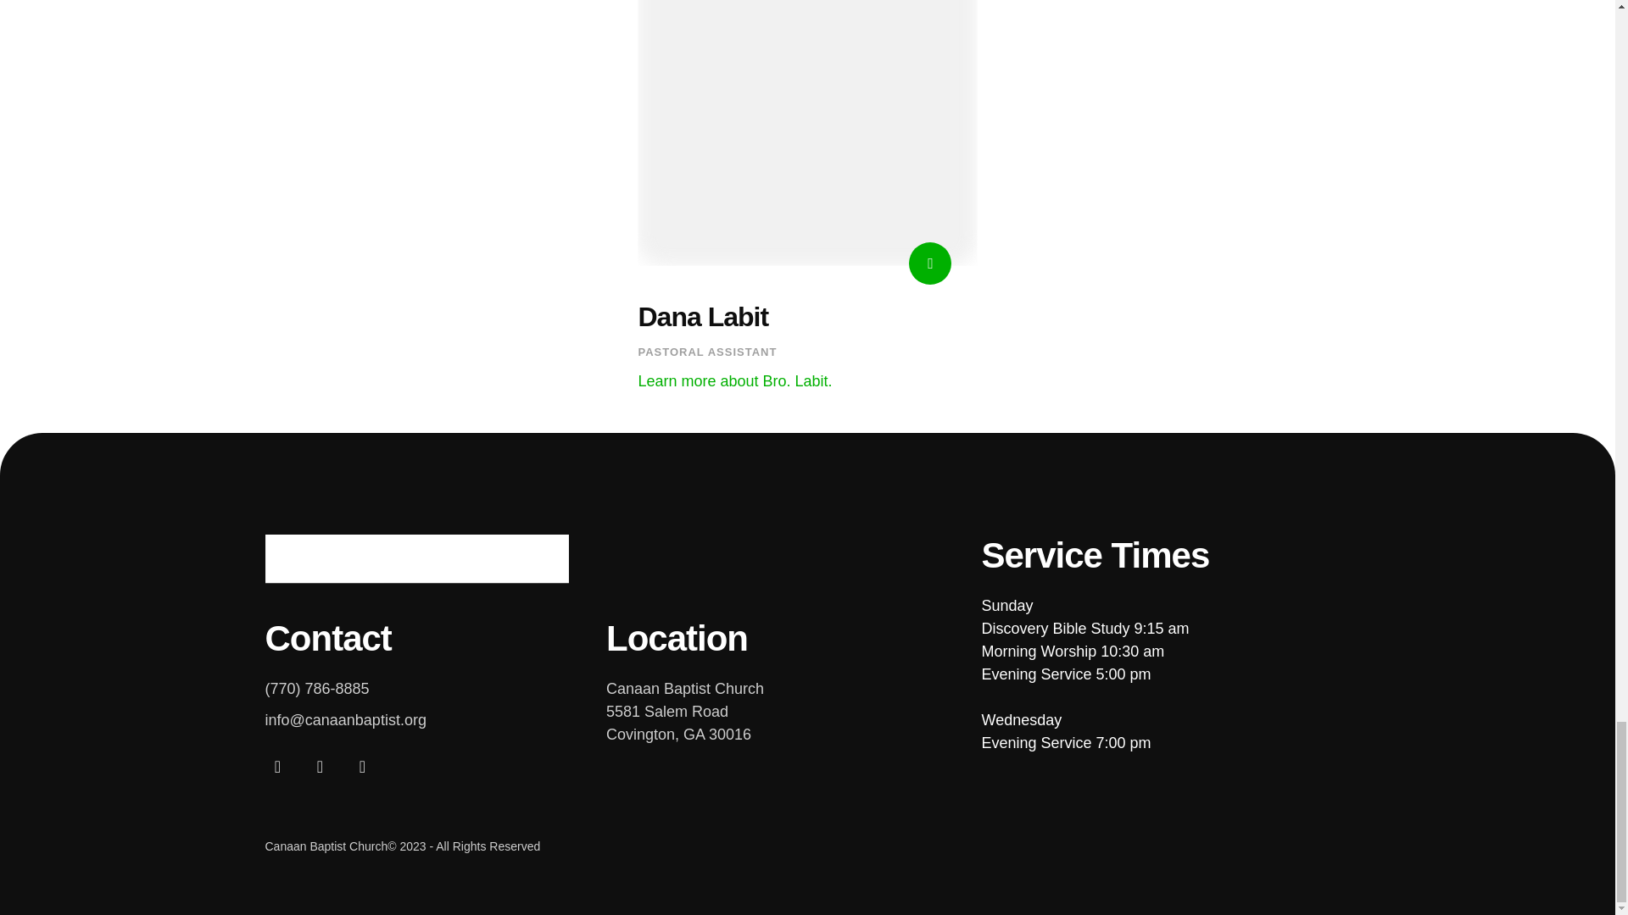 Image resolution: width=1628 pixels, height=915 pixels. I want to click on Canaan Baptist Church, so click(415, 559).